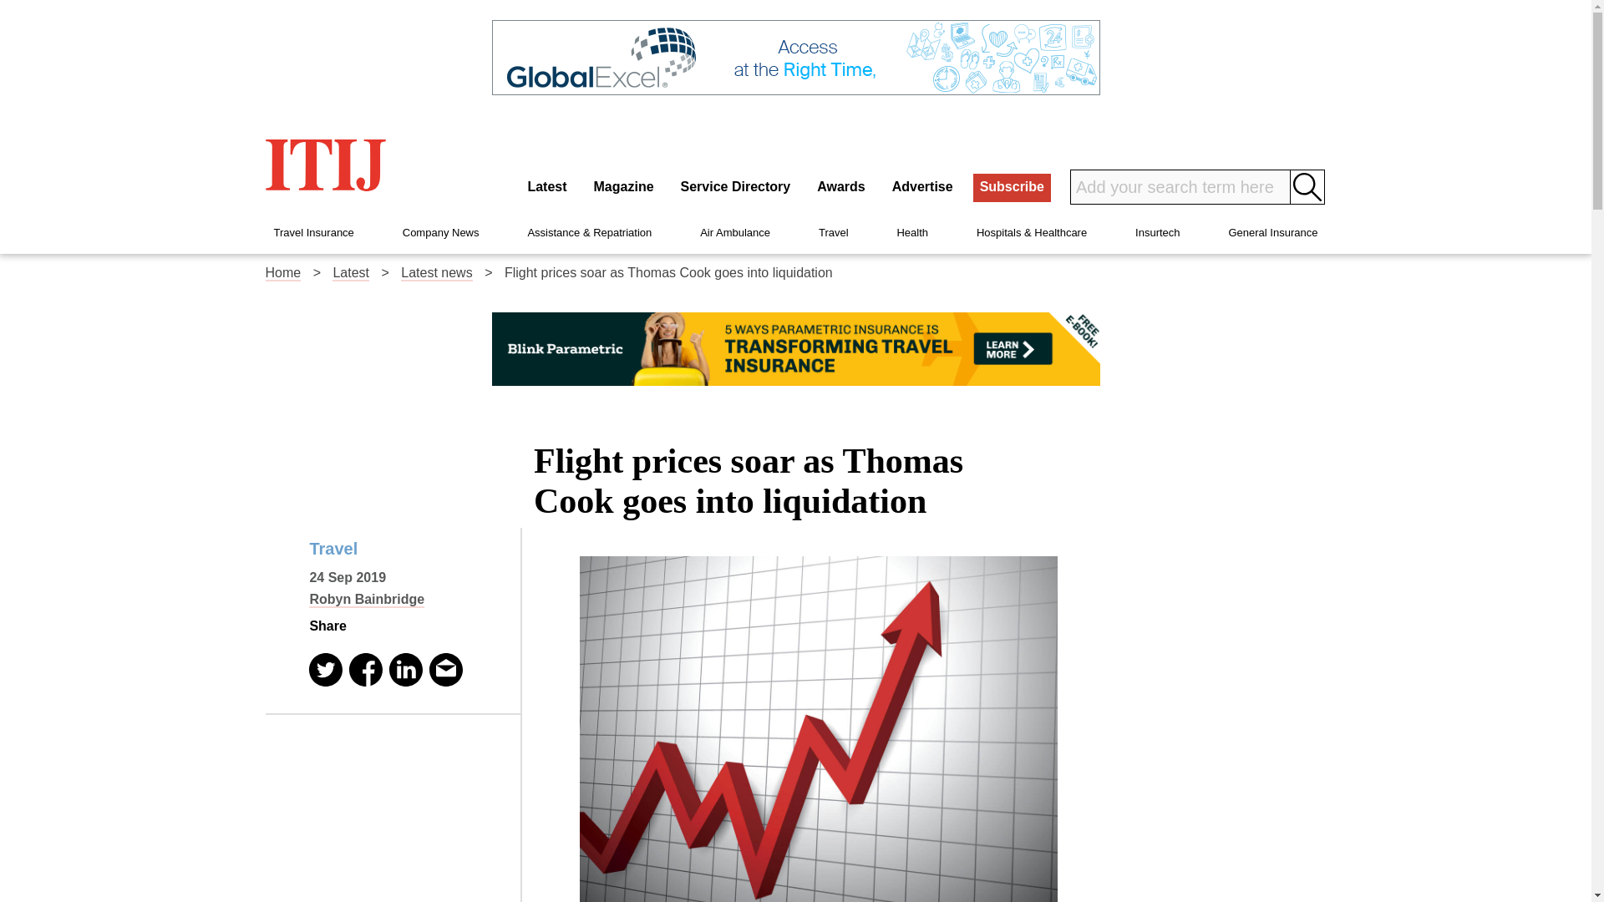  What do you see at coordinates (1012, 187) in the screenshot?
I see `Subscribe` at bounding box center [1012, 187].